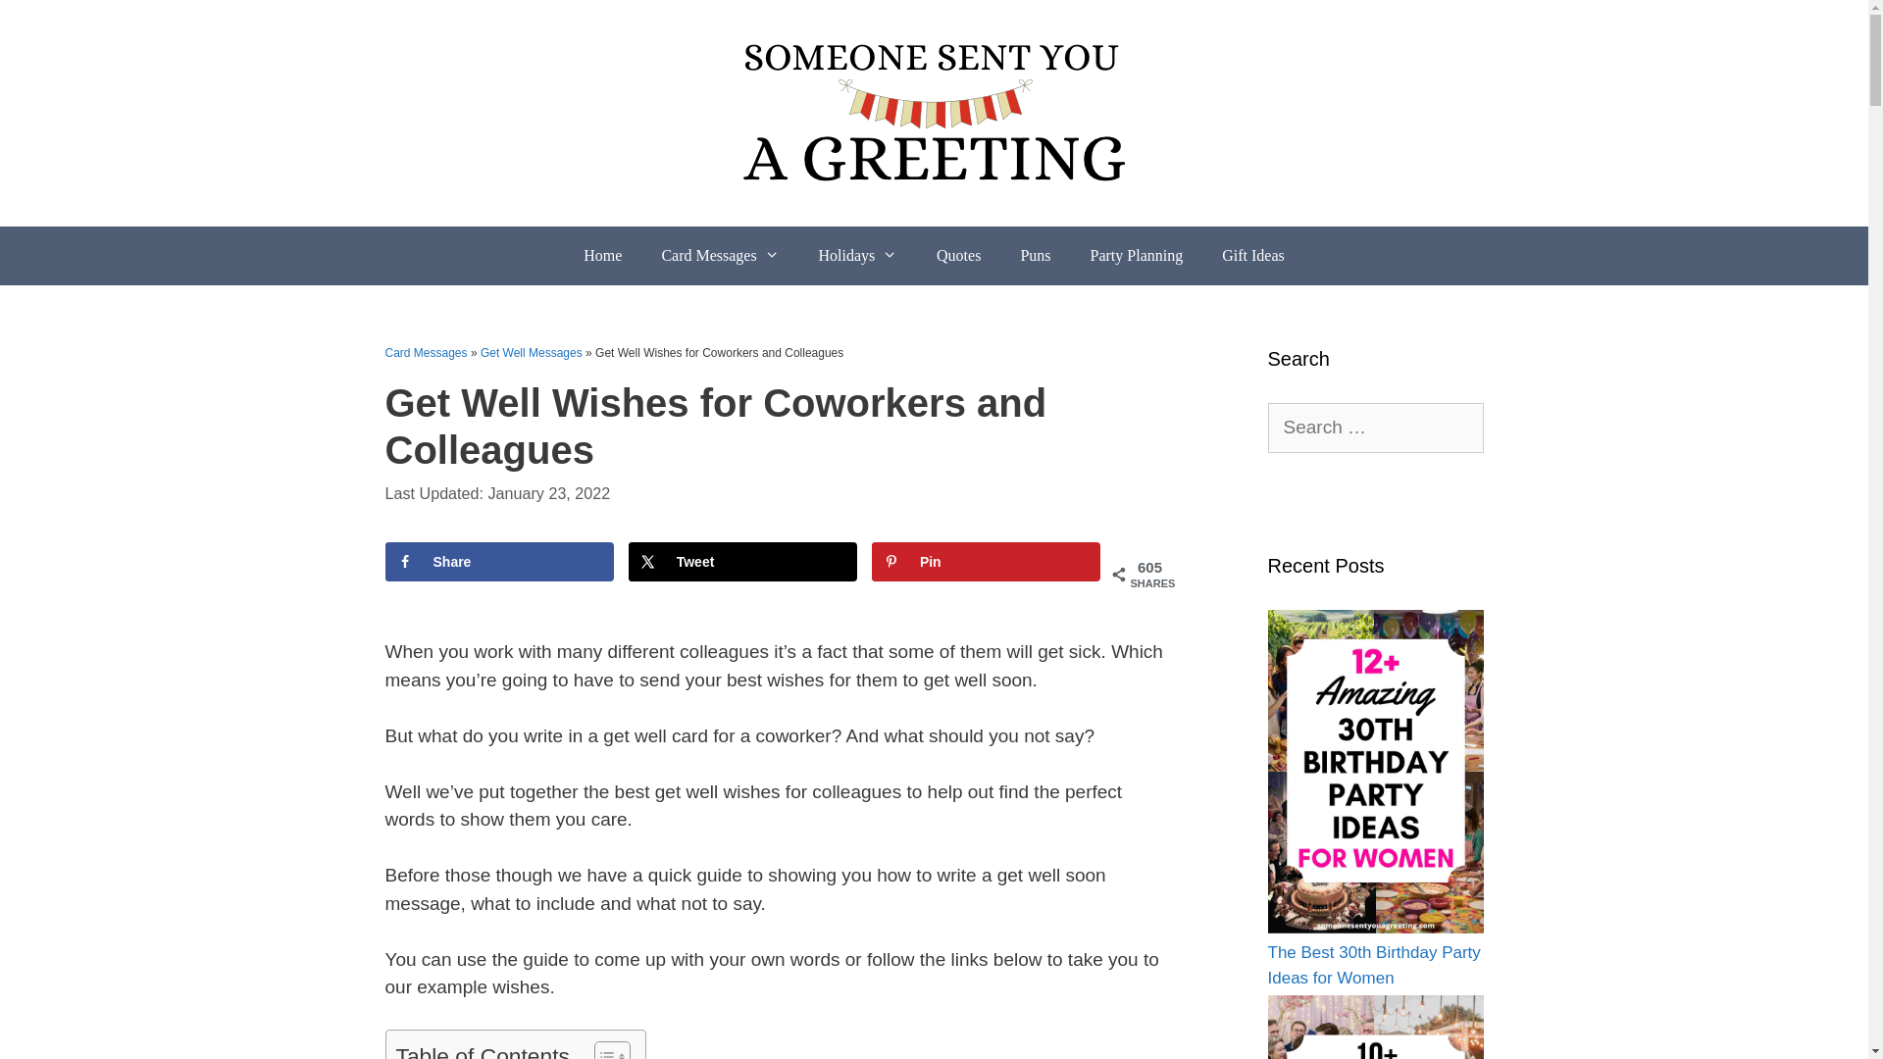  What do you see at coordinates (987, 561) in the screenshot?
I see `Pin` at bounding box center [987, 561].